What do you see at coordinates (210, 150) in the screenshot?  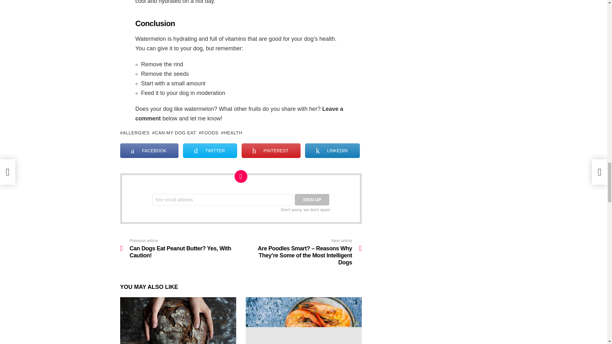 I see `TWITTER` at bounding box center [210, 150].